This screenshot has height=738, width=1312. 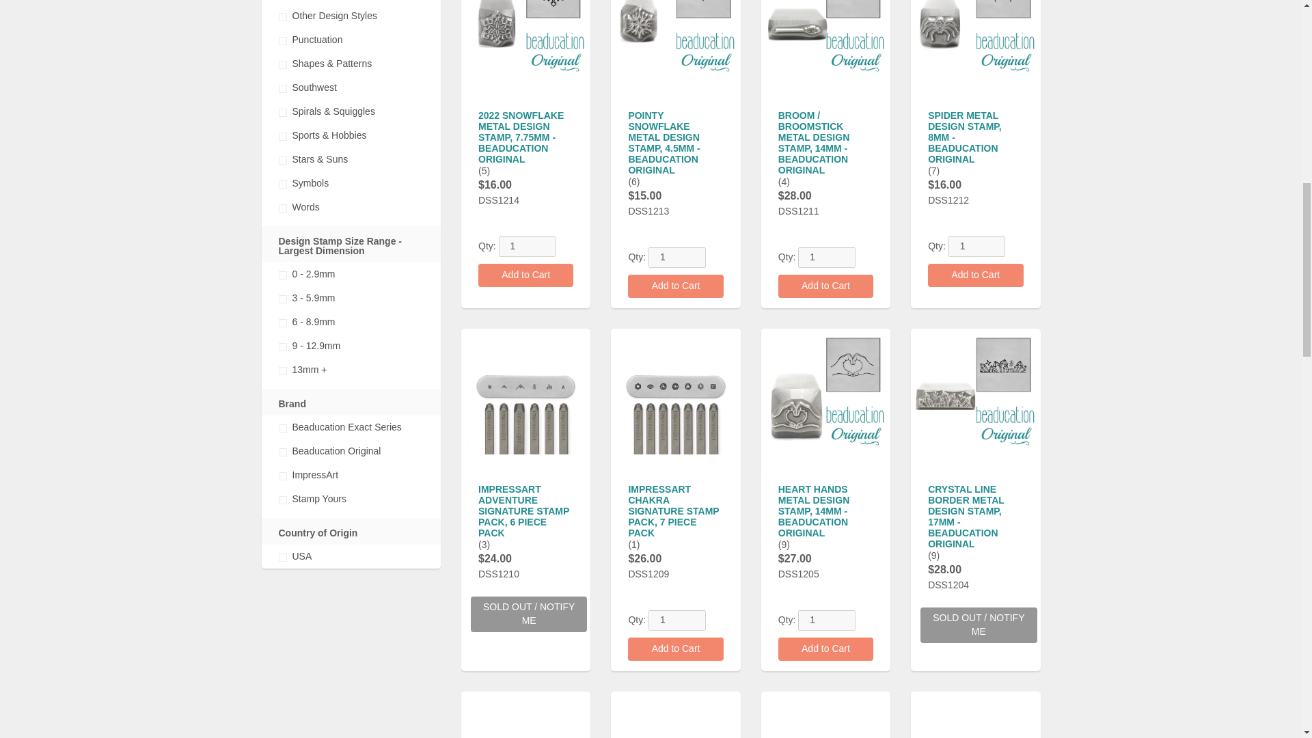 I want to click on Add to Cart, so click(x=975, y=275).